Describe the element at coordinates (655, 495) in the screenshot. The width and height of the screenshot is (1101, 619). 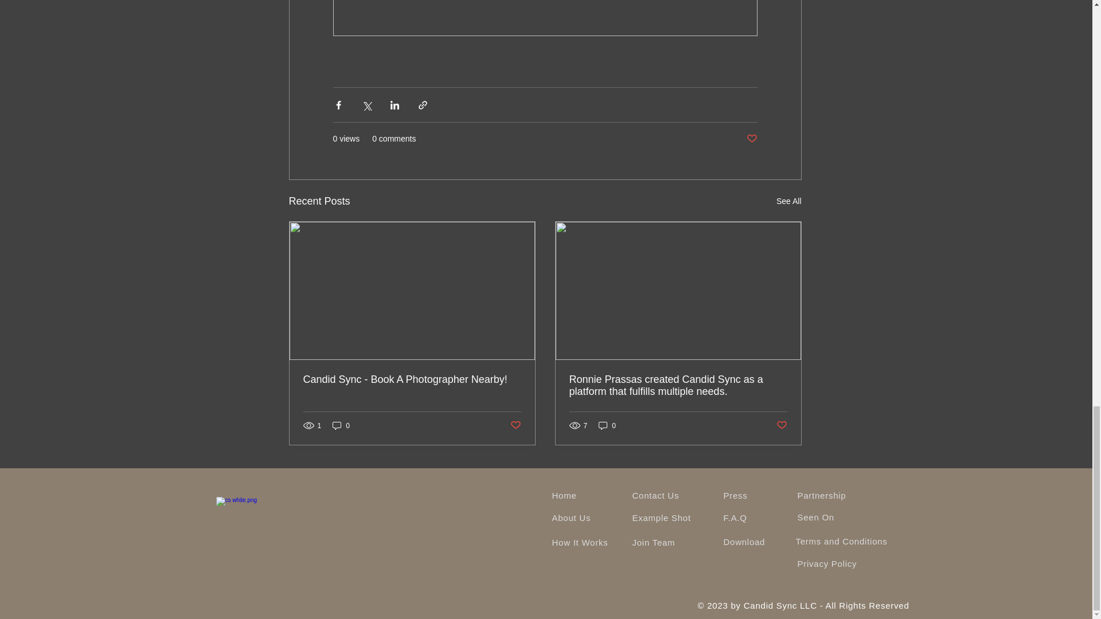
I see `Contact Us` at that location.